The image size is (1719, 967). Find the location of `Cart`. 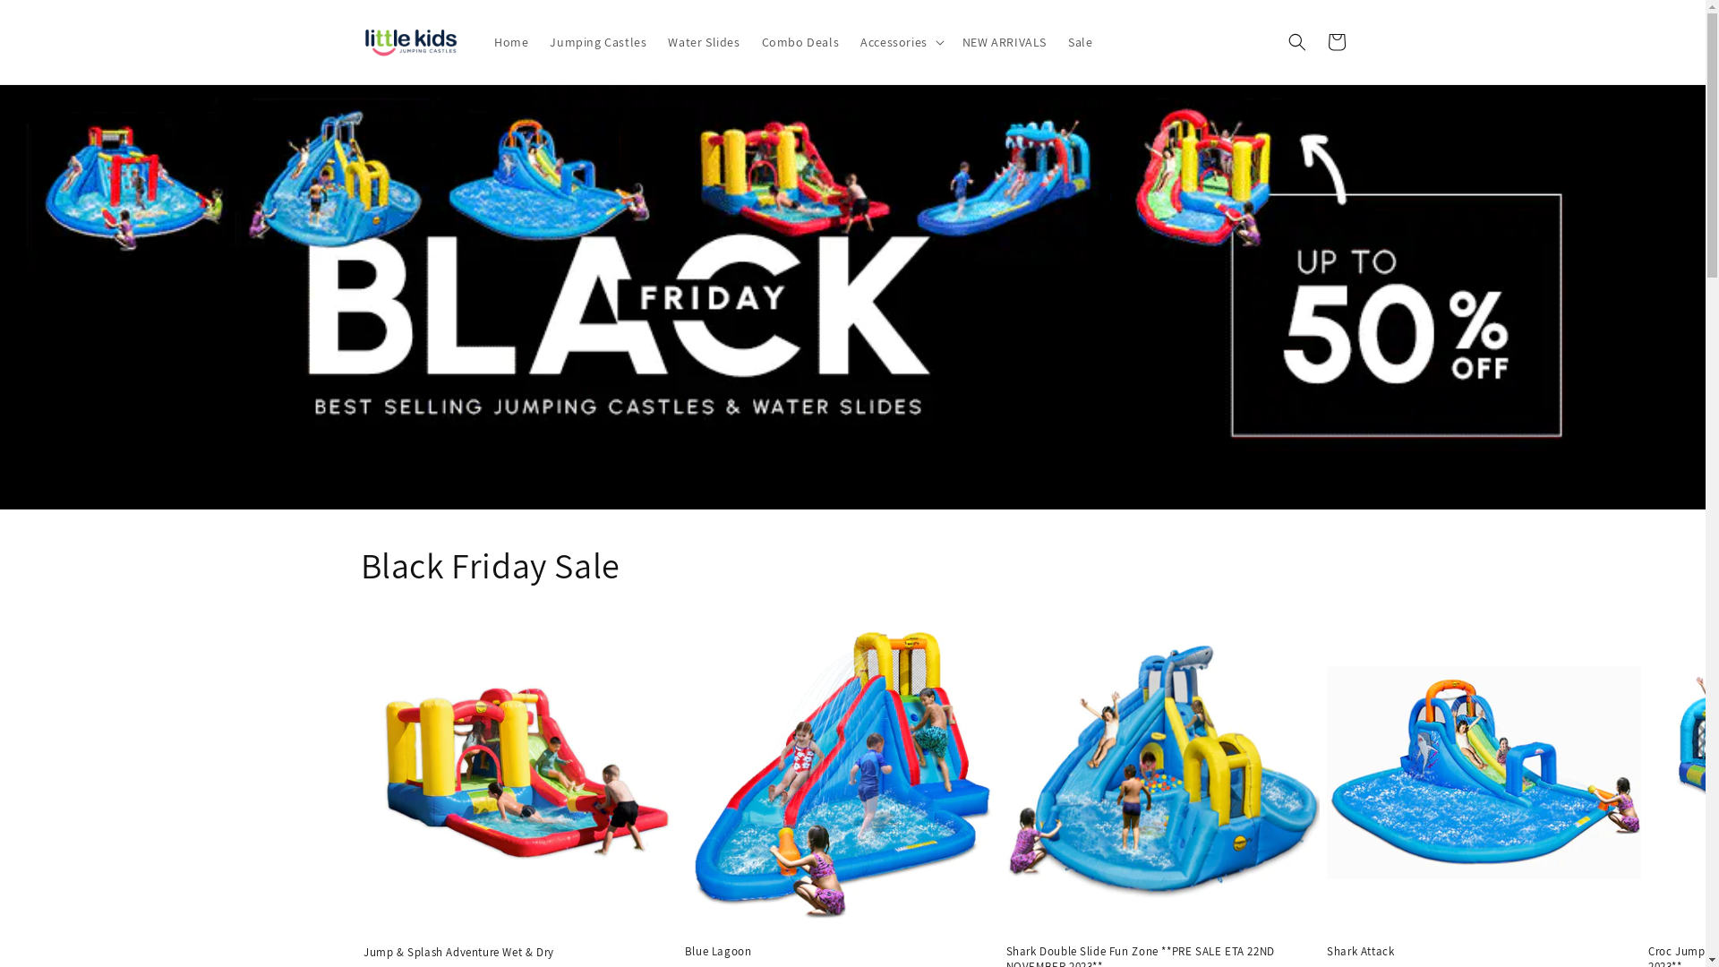

Cart is located at coordinates (1336, 42).